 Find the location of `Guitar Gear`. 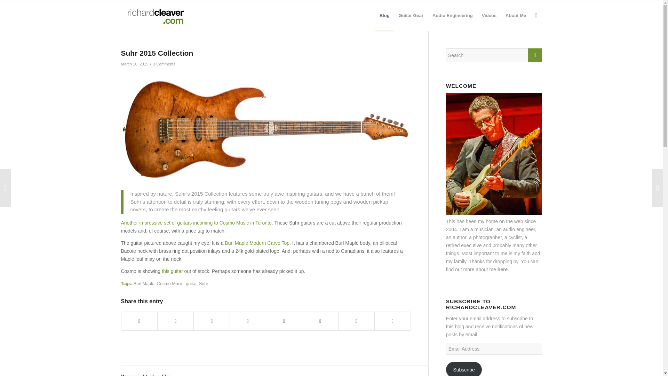

Guitar Gear is located at coordinates (411, 15).